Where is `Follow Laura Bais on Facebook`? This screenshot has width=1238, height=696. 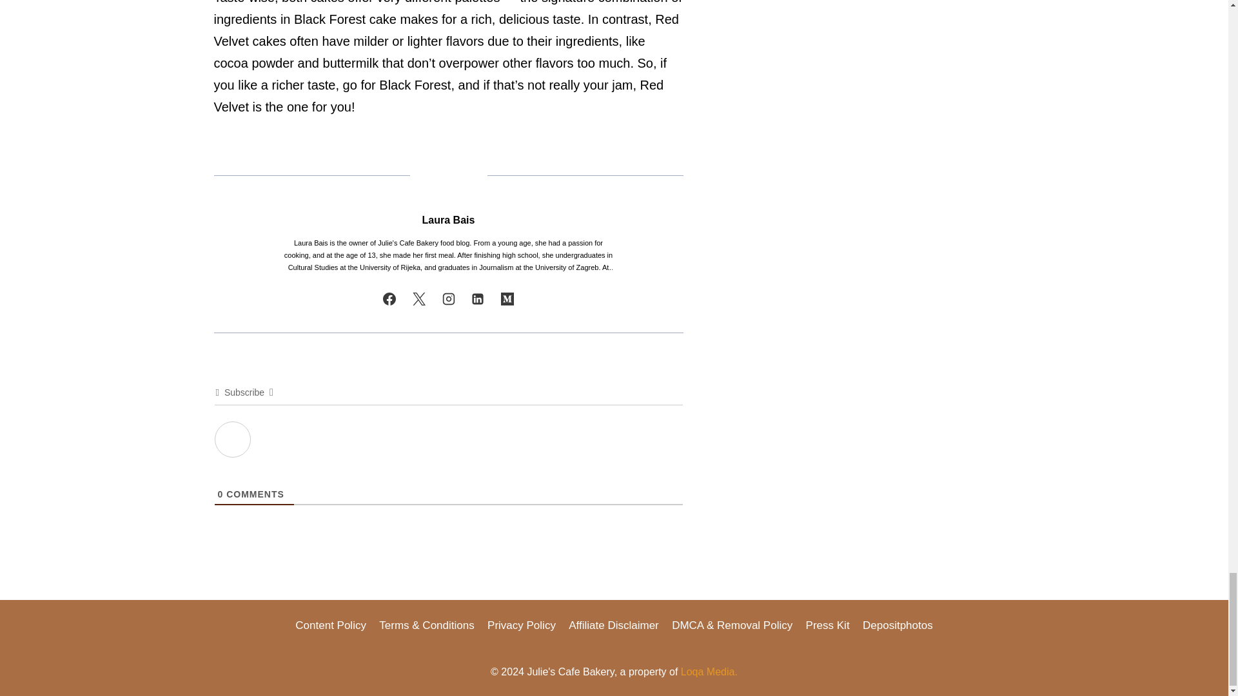
Follow Laura Bais on Facebook is located at coordinates (389, 298).